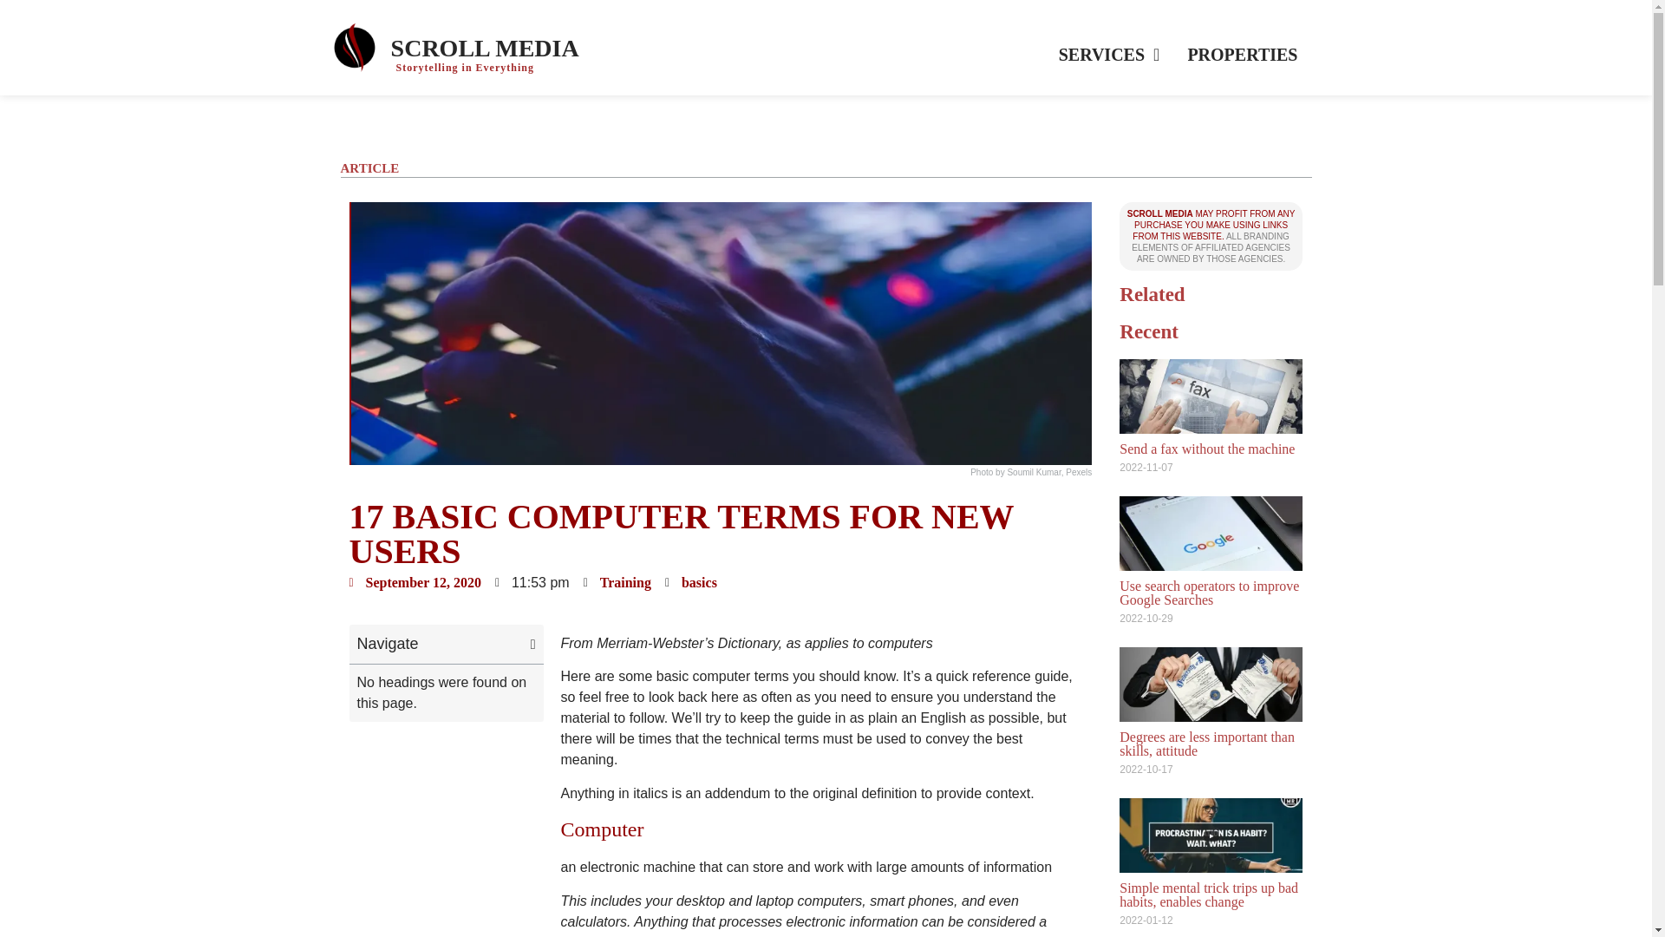  I want to click on PROPERTIES, so click(1242, 54).